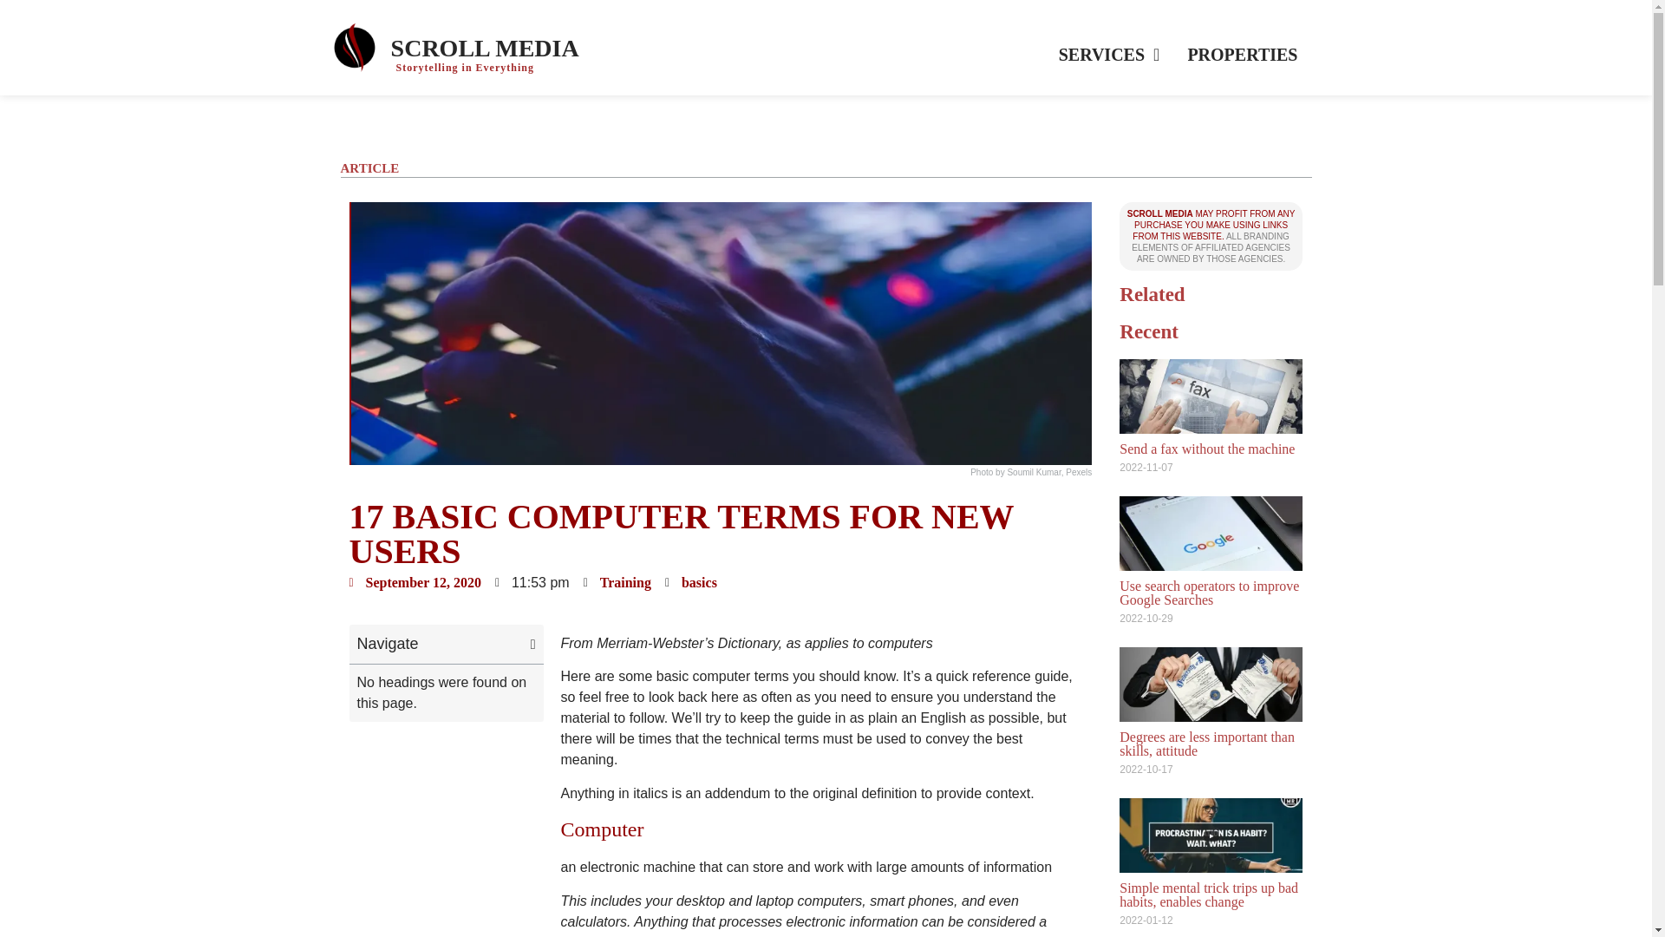  I want to click on PROPERTIES, so click(1242, 54).